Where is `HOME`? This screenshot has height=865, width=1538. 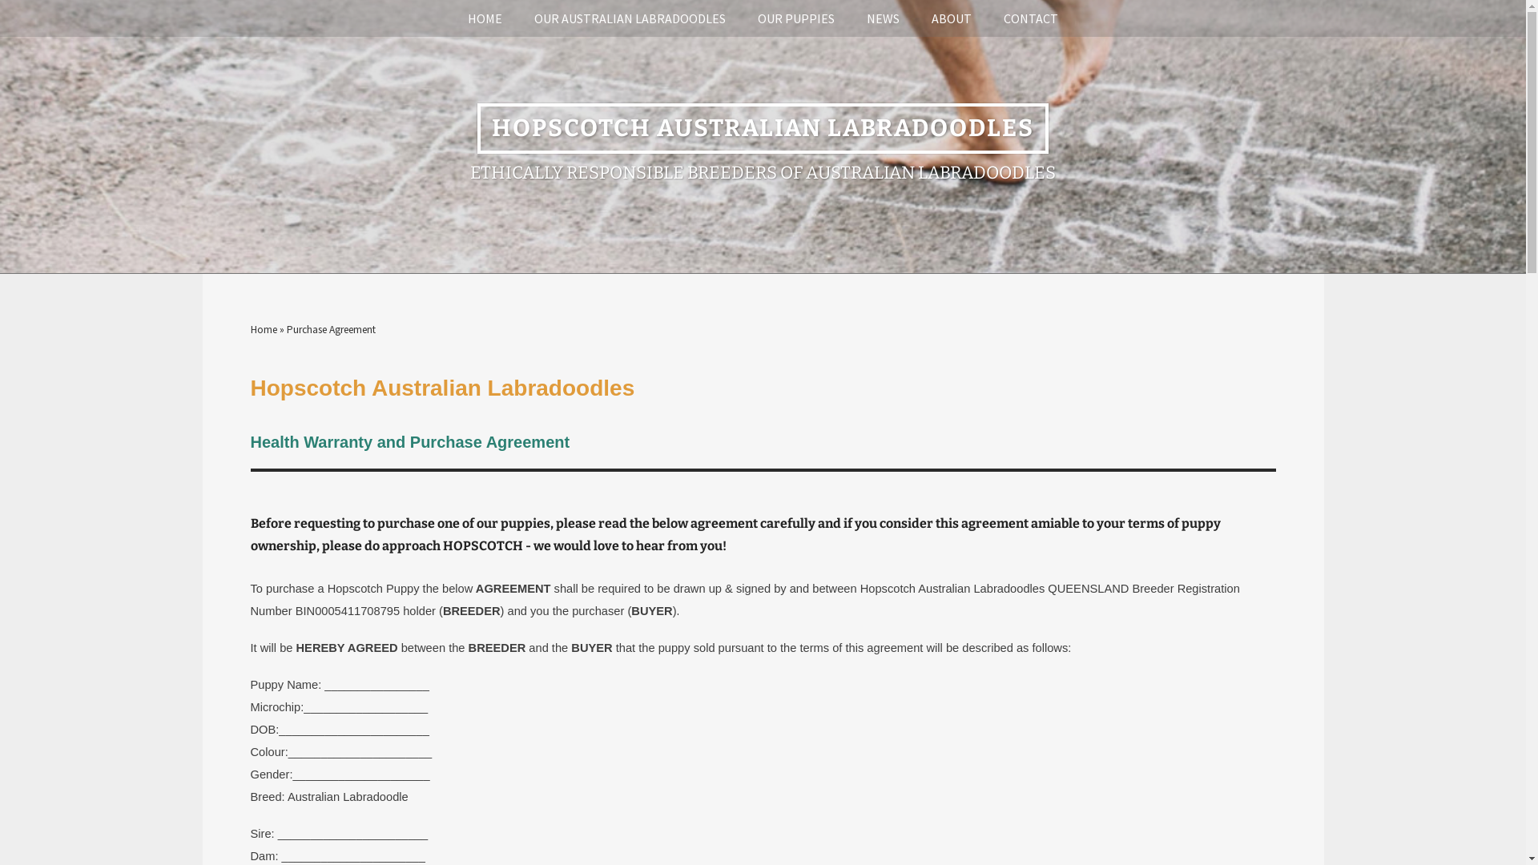 HOME is located at coordinates (485, 18).